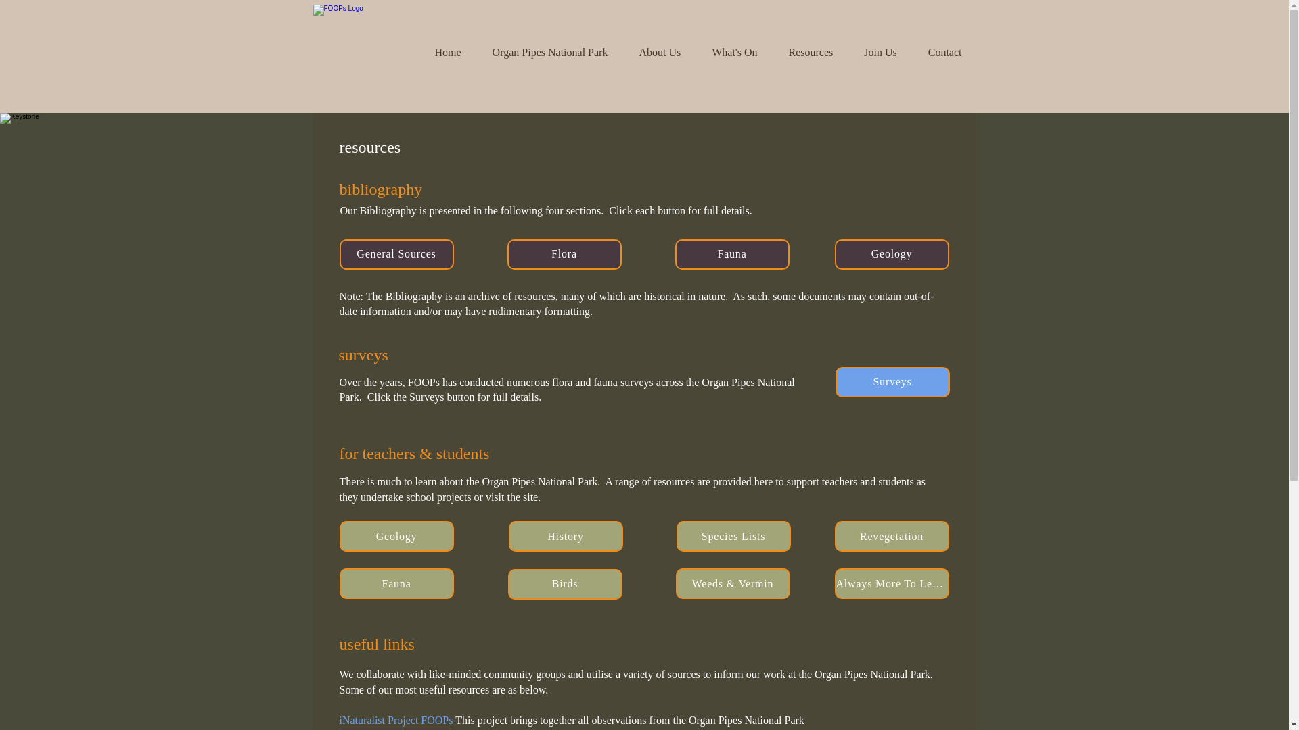 This screenshot has width=1299, height=730. What do you see at coordinates (892, 537) in the screenshot?
I see `Revegetation` at bounding box center [892, 537].